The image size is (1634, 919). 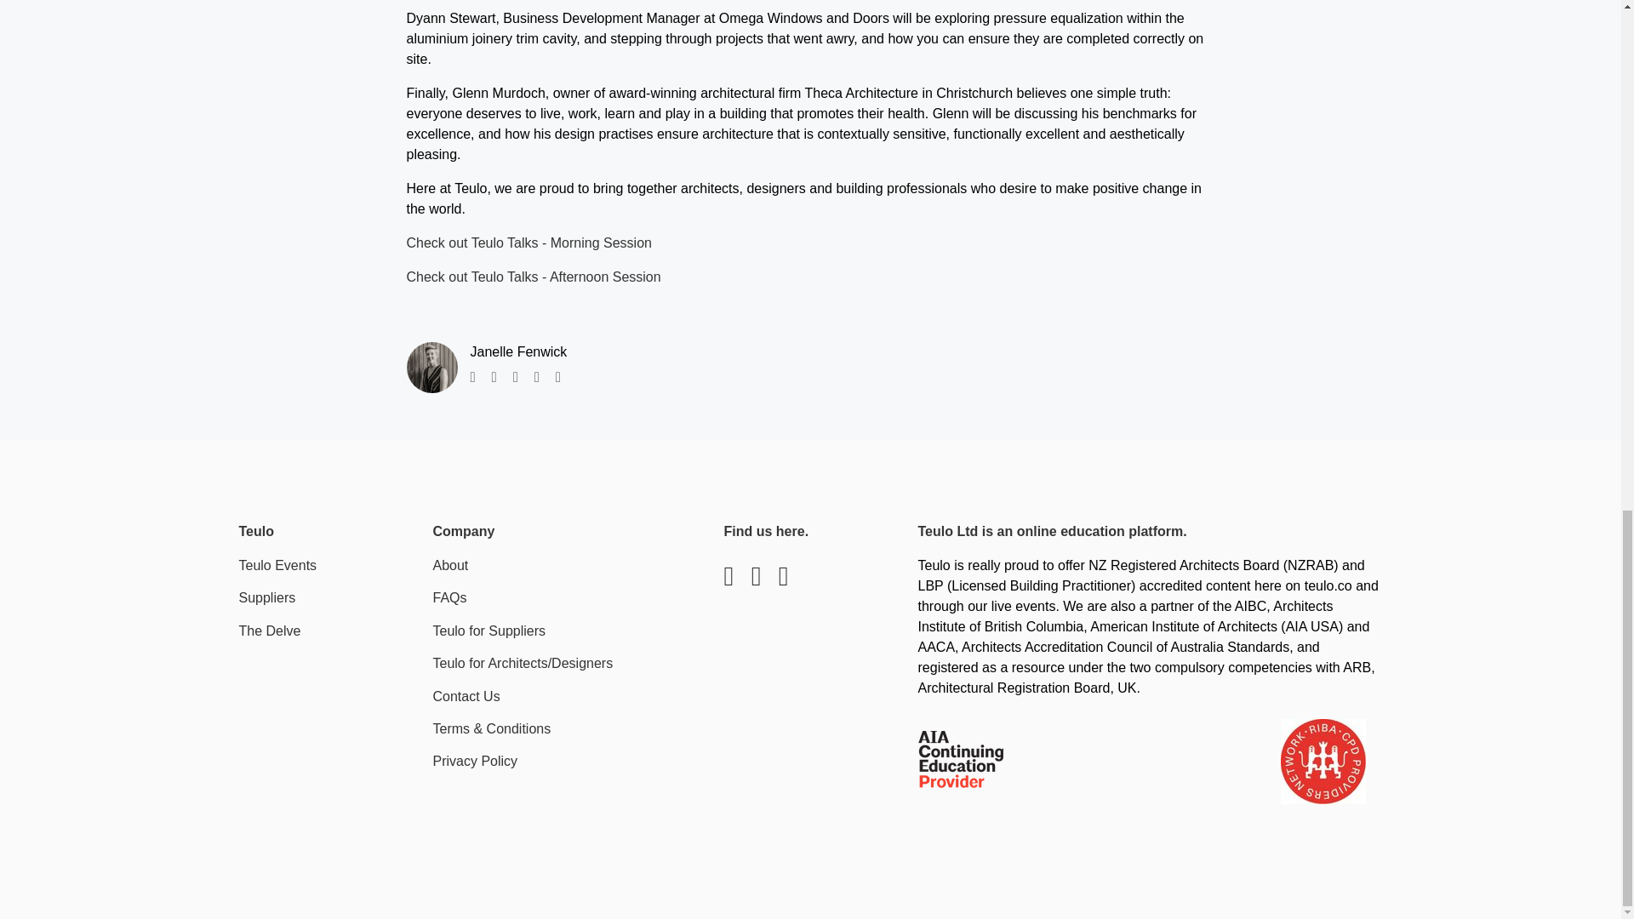 What do you see at coordinates (529, 242) in the screenshot?
I see `Check out Teulo Talks - Morning Session` at bounding box center [529, 242].